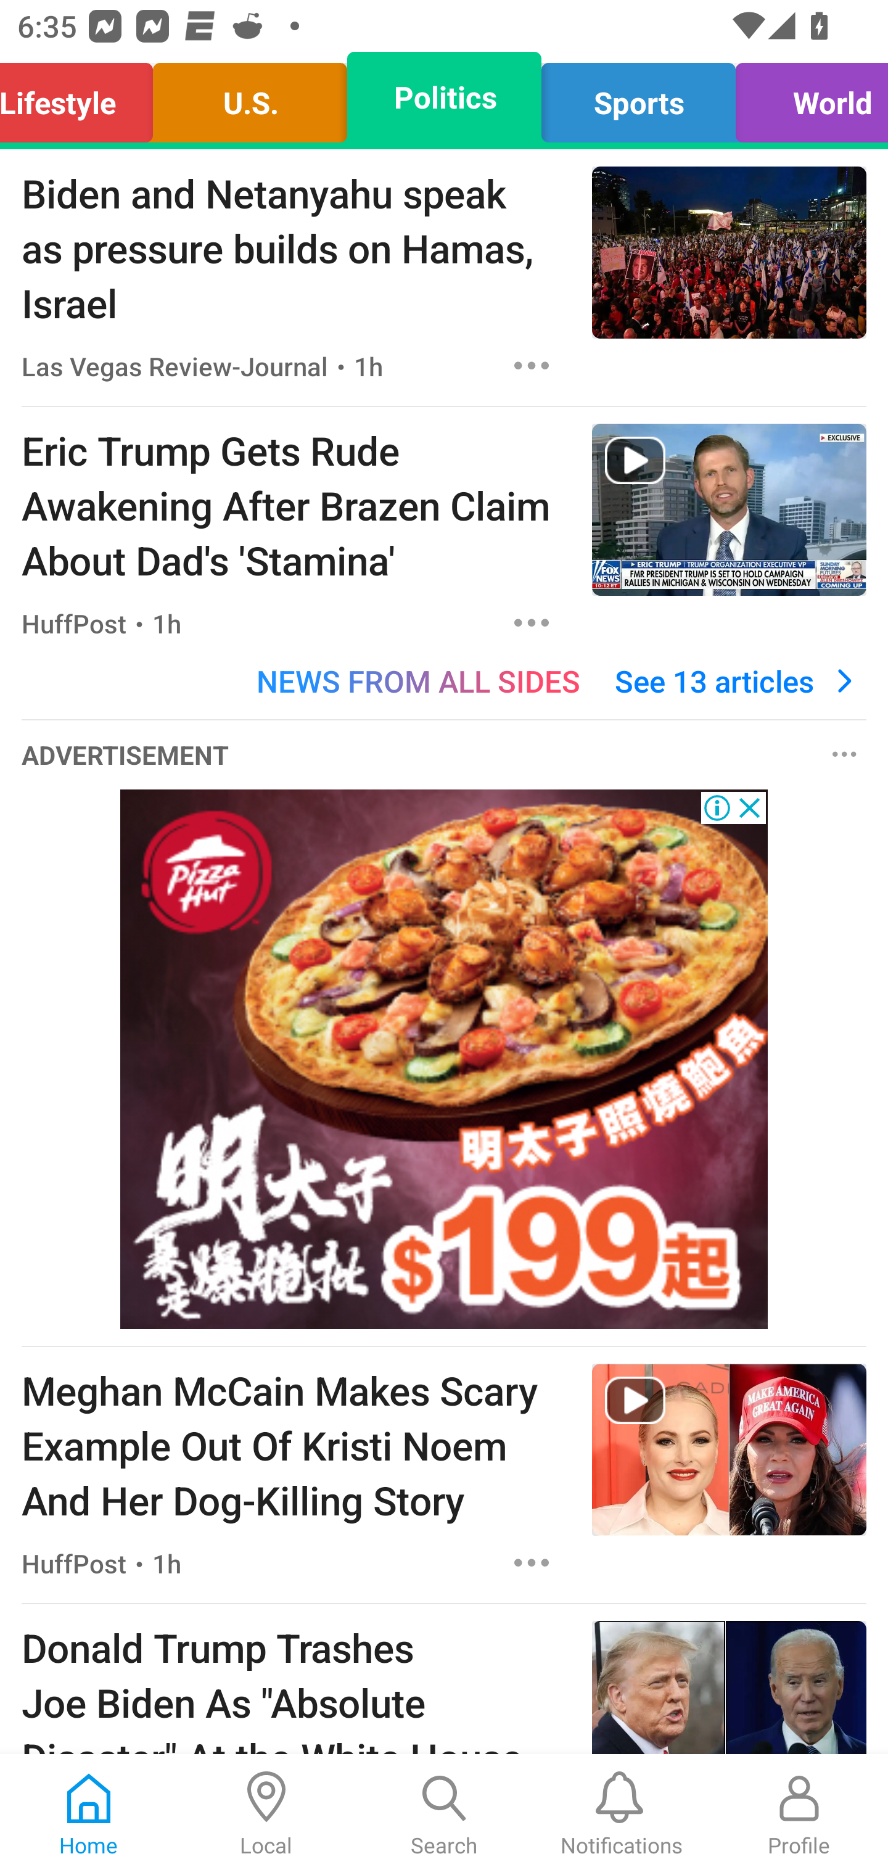 The image size is (888, 1875). I want to click on Notifications, so click(622, 1815).